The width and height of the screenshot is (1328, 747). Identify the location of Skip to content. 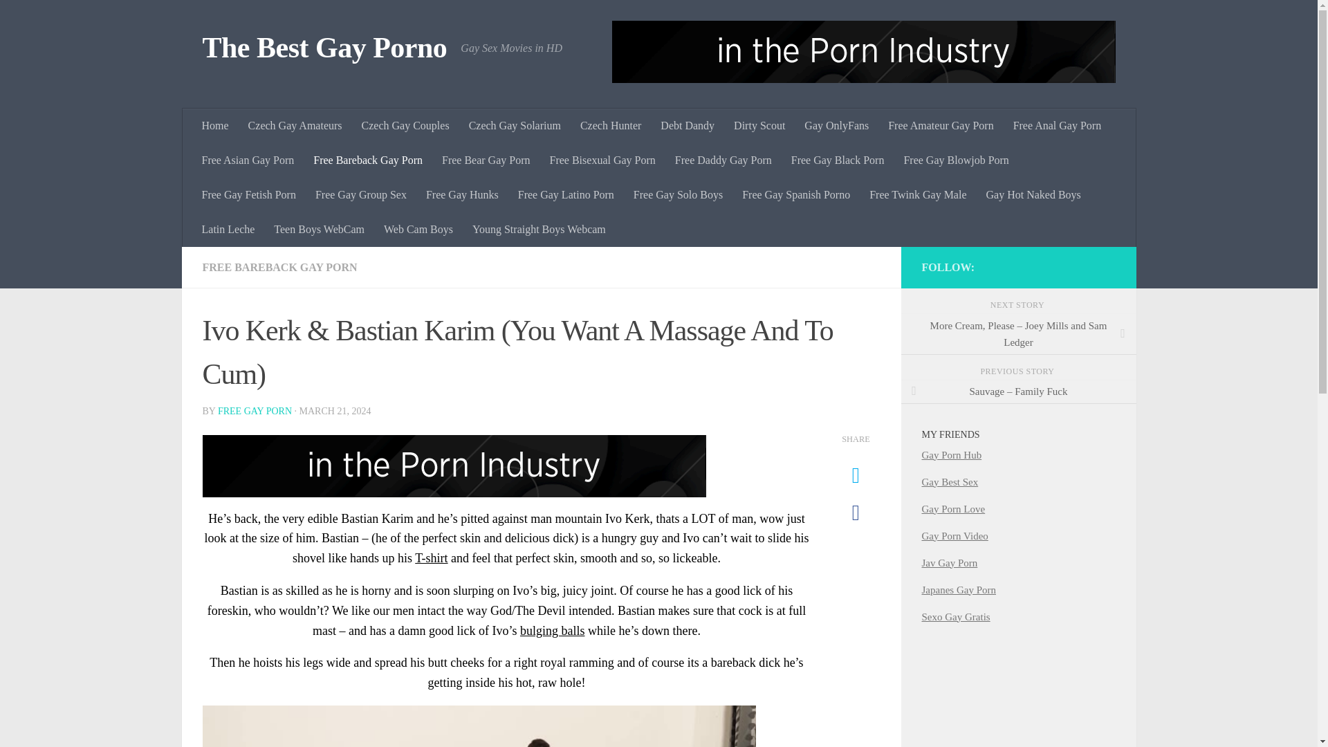
(54, 19).